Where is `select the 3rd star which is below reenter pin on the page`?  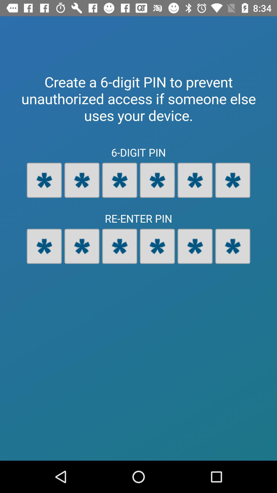
select the 3rd star which is below reenter pin on the page is located at coordinates (120, 246).